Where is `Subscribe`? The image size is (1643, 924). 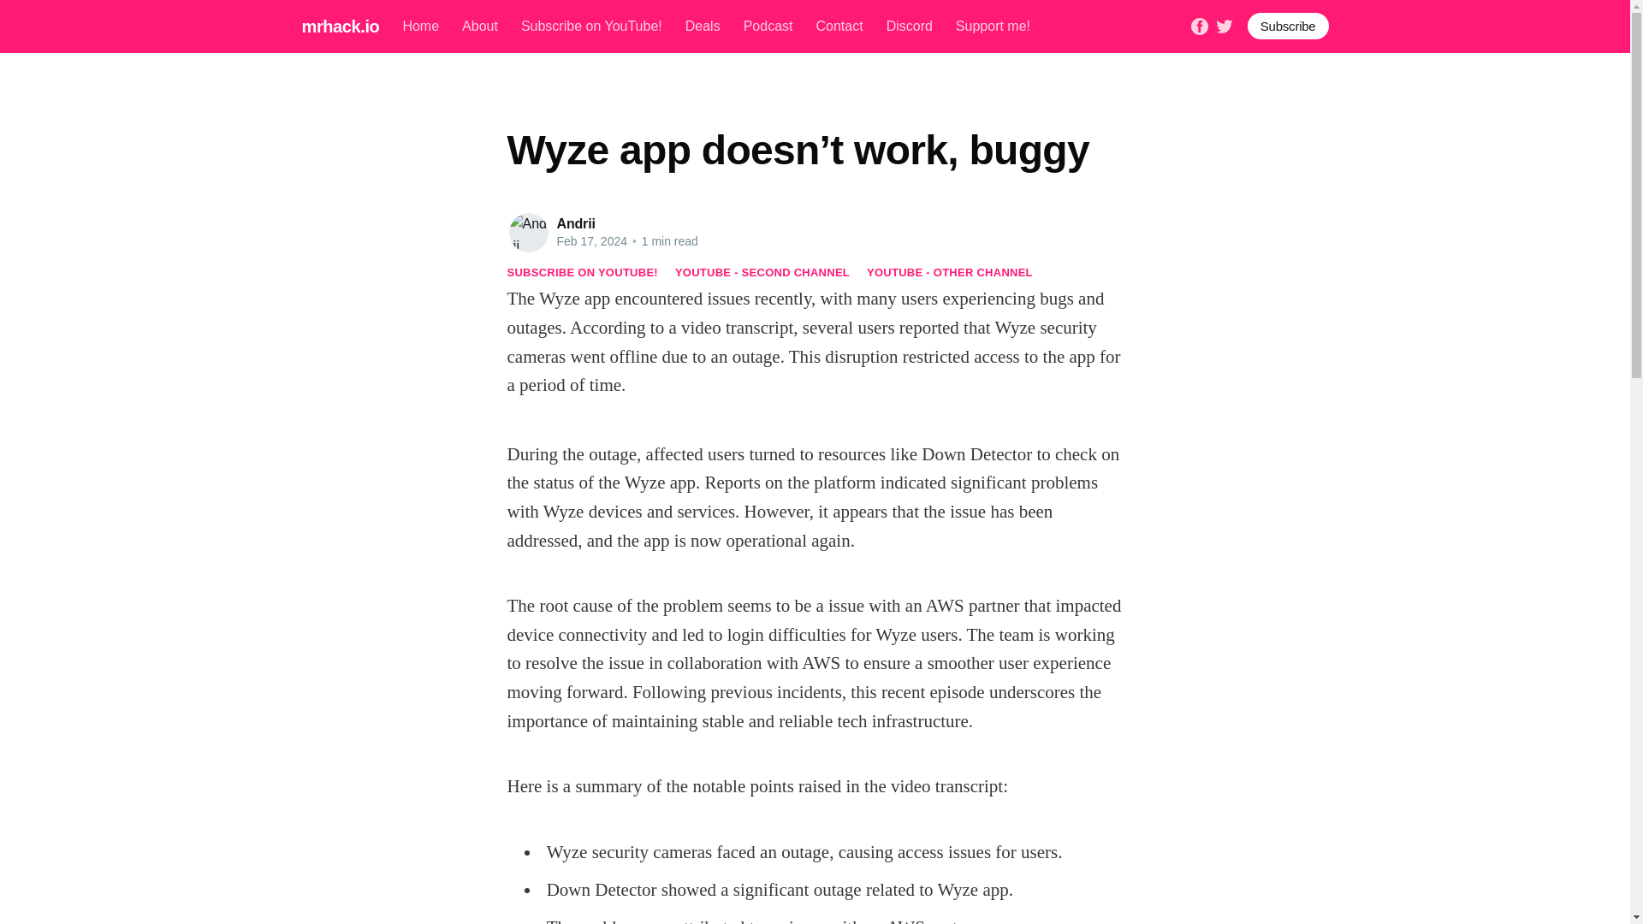 Subscribe is located at coordinates (1288, 26).